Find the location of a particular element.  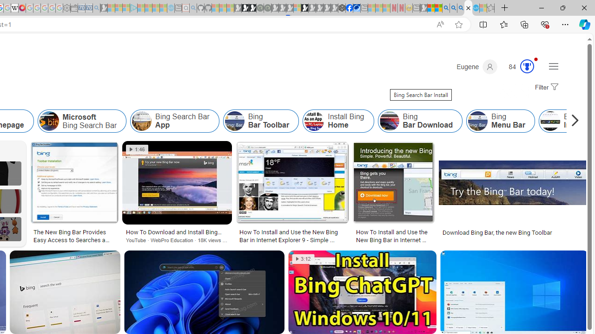

Bing AI - Search is located at coordinates (446, 8).